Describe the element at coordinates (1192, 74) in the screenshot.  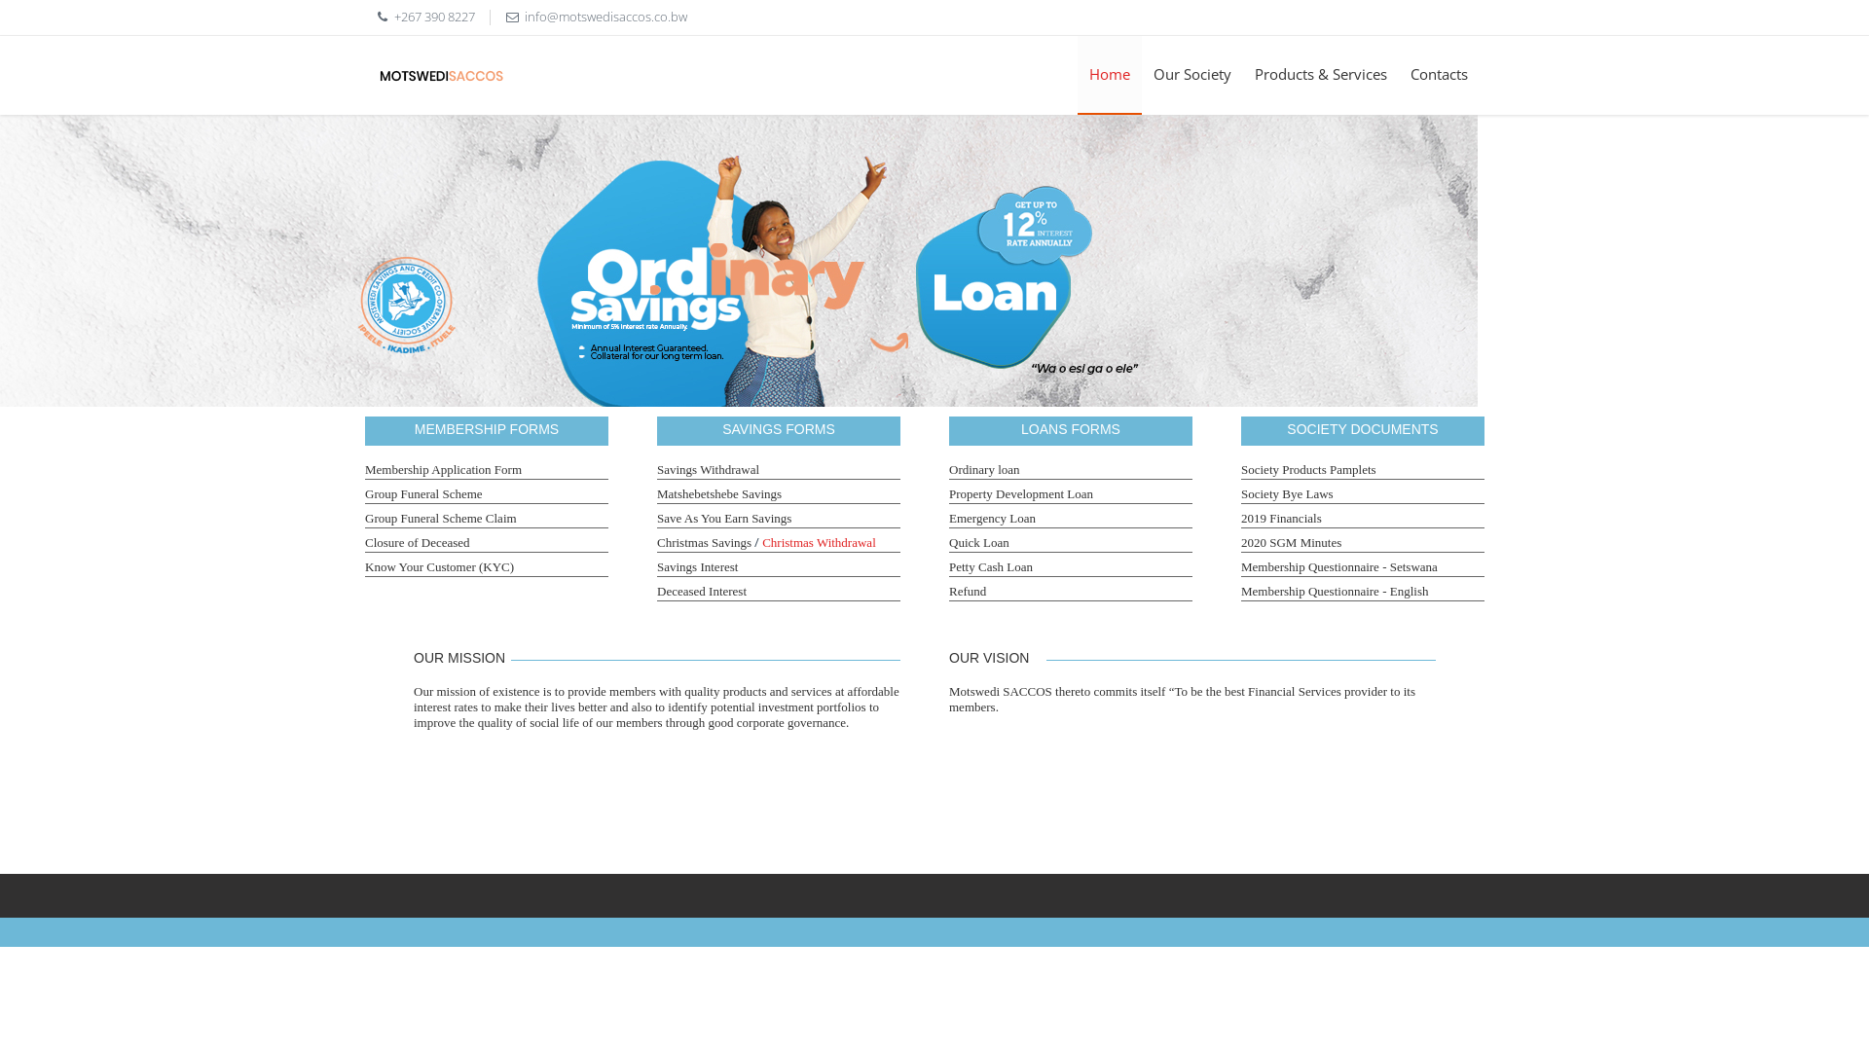
I see `Our Society` at that location.